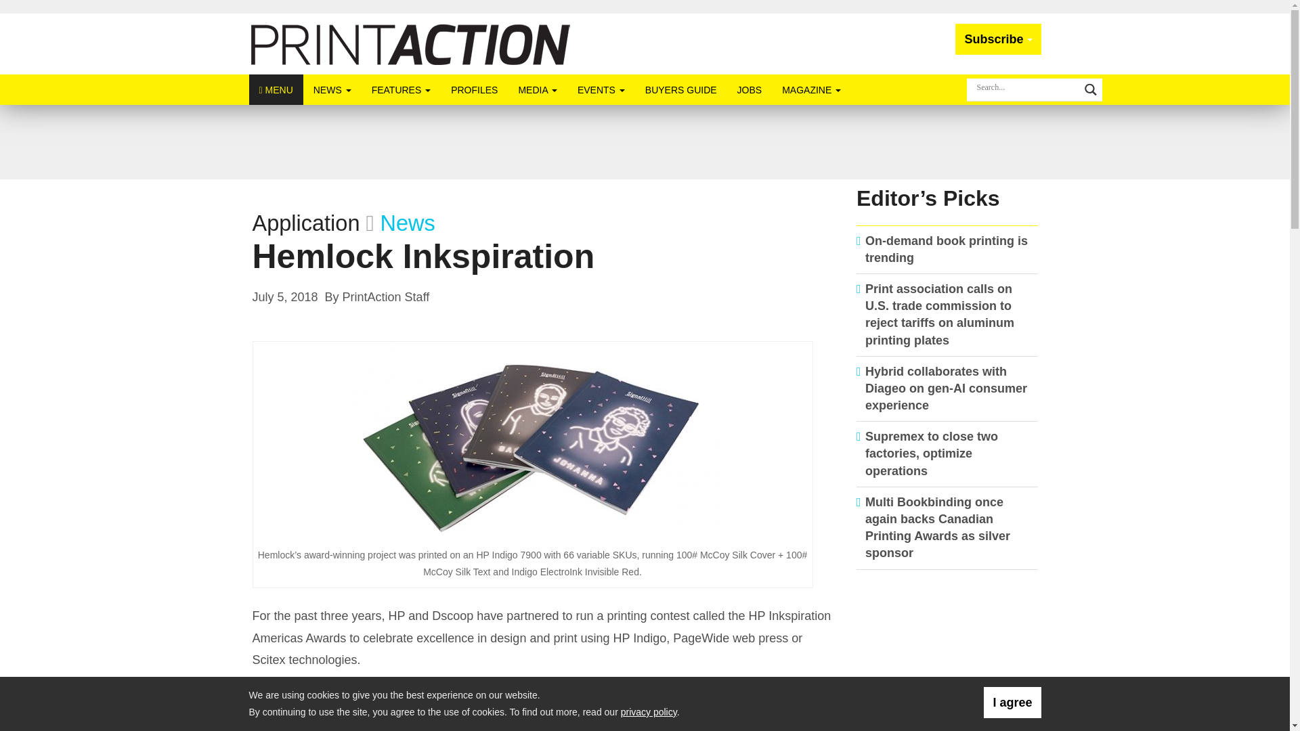 The width and height of the screenshot is (1300, 731). I want to click on MAGAZINE, so click(811, 89).